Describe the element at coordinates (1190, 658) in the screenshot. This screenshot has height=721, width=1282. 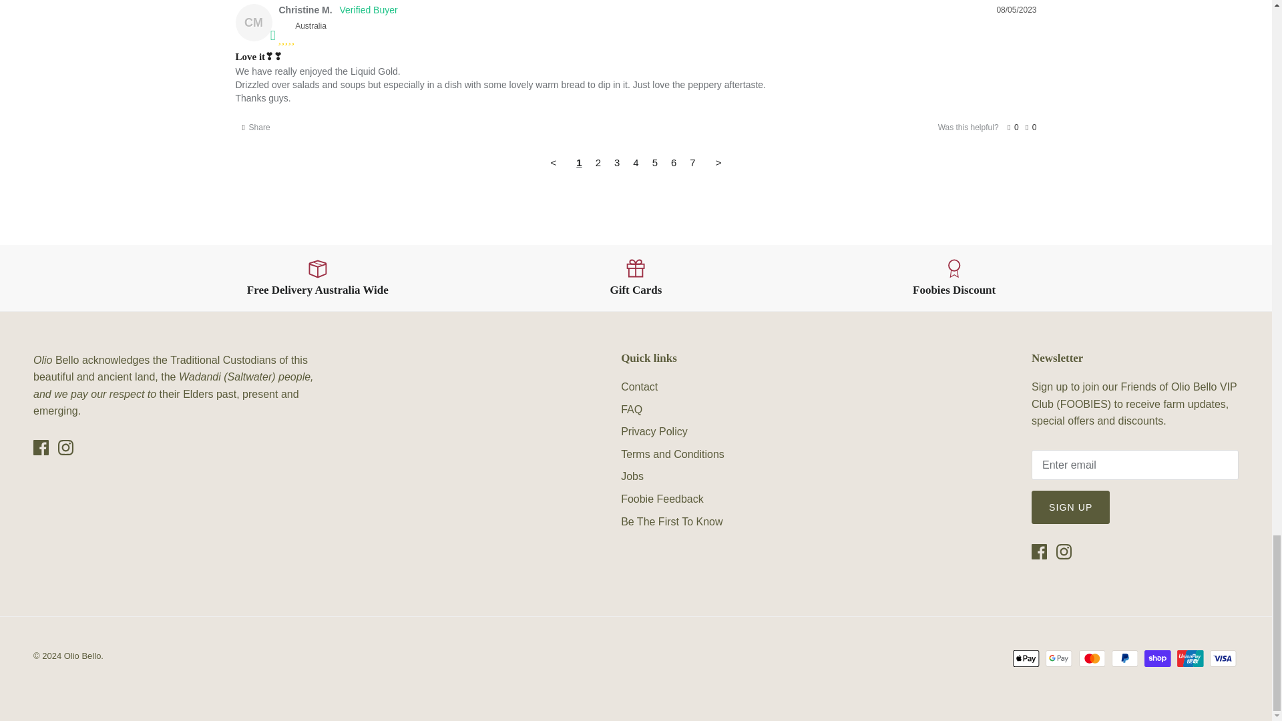
I see `Union Pay` at that location.